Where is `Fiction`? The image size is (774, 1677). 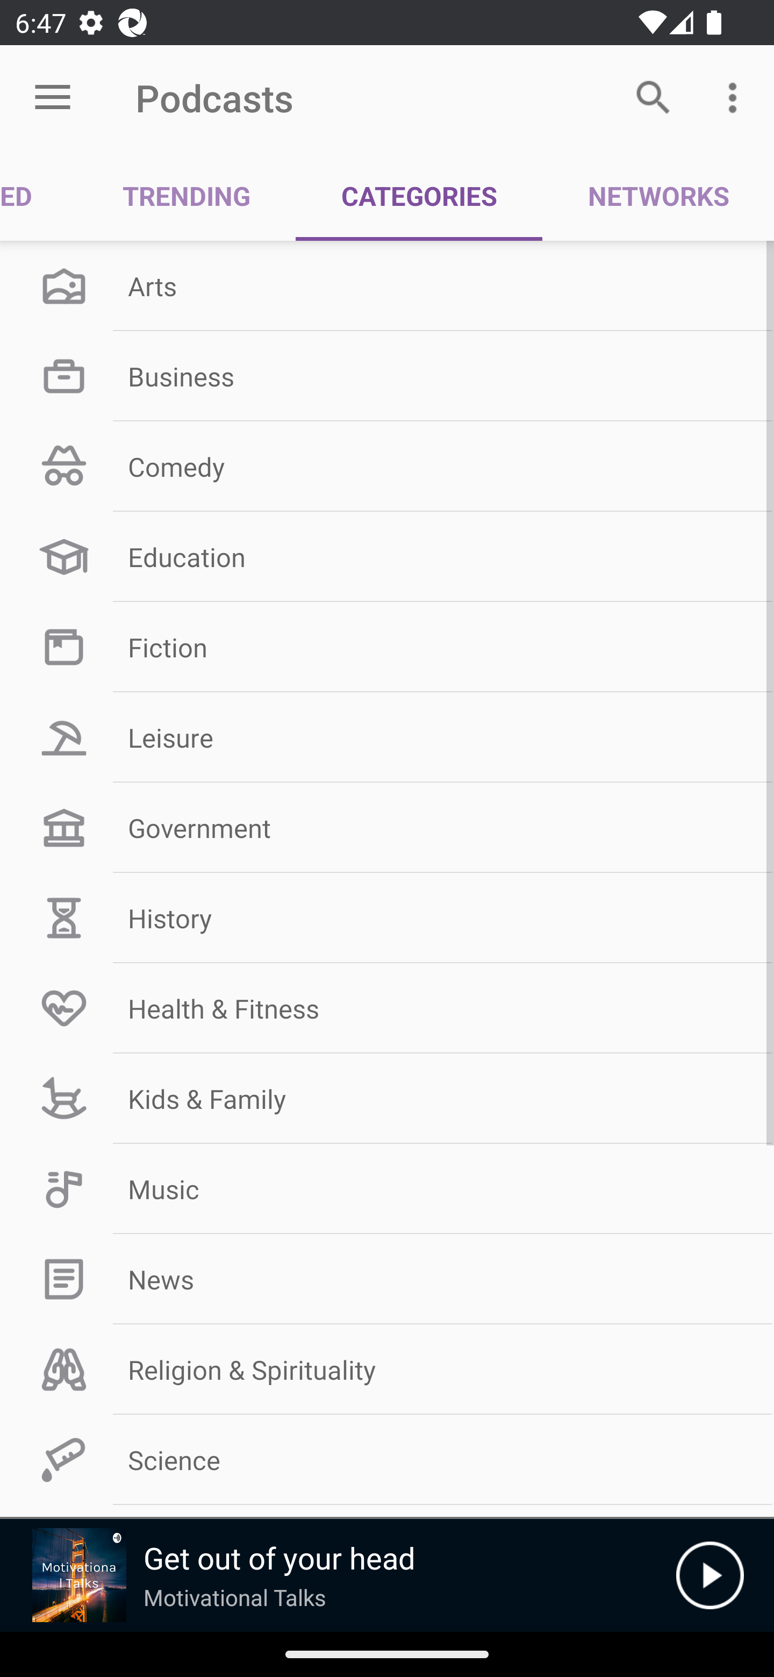 Fiction is located at coordinates (387, 647).